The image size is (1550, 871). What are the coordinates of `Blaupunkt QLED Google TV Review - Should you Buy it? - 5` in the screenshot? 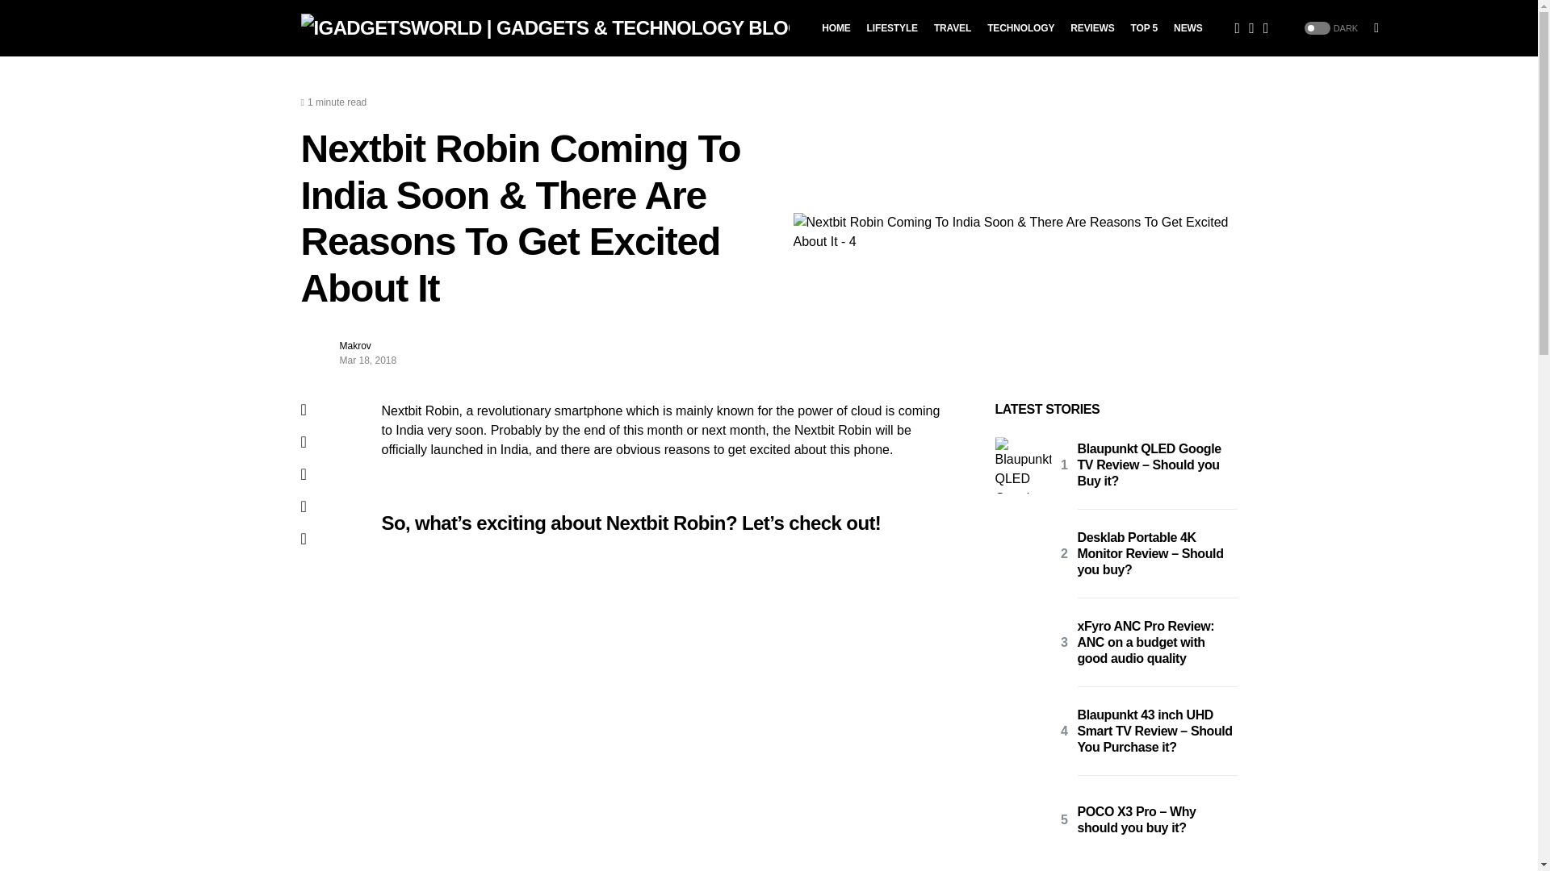 It's located at (1022, 465).